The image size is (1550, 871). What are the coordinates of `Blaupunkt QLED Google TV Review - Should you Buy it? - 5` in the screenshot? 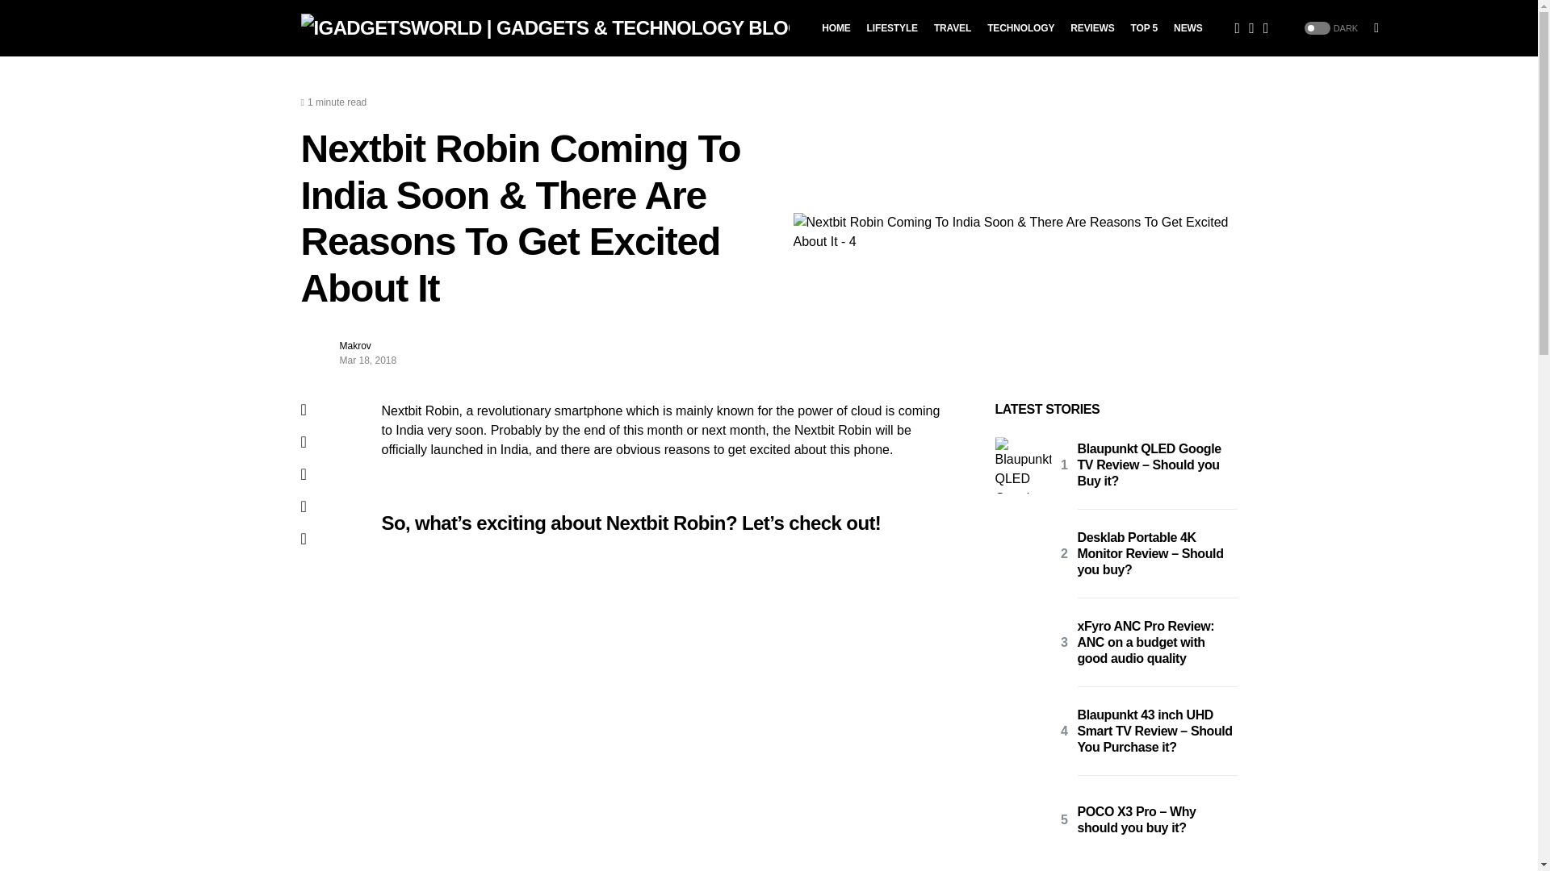 It's located at (1022, 465).